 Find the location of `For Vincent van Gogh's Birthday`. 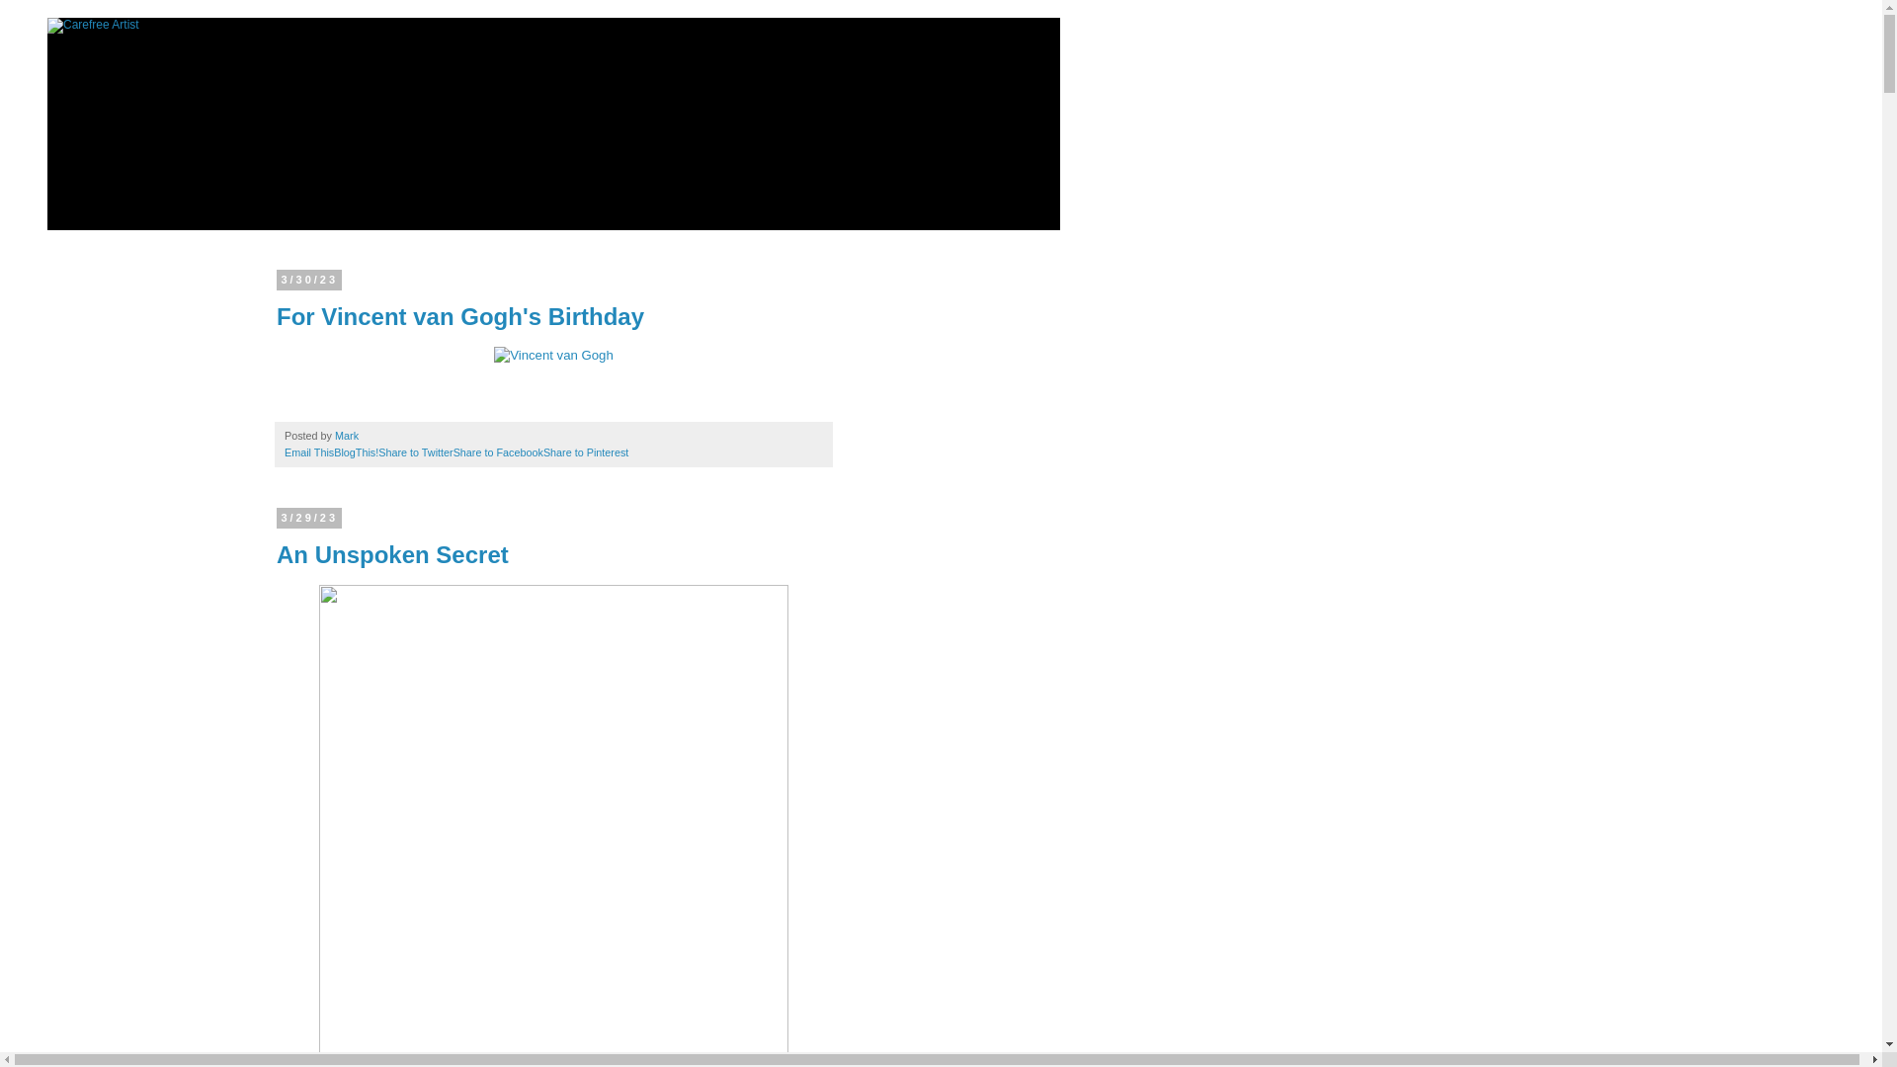

For Vincent van Gogh's Birthday is located at coordinates (553, 356).